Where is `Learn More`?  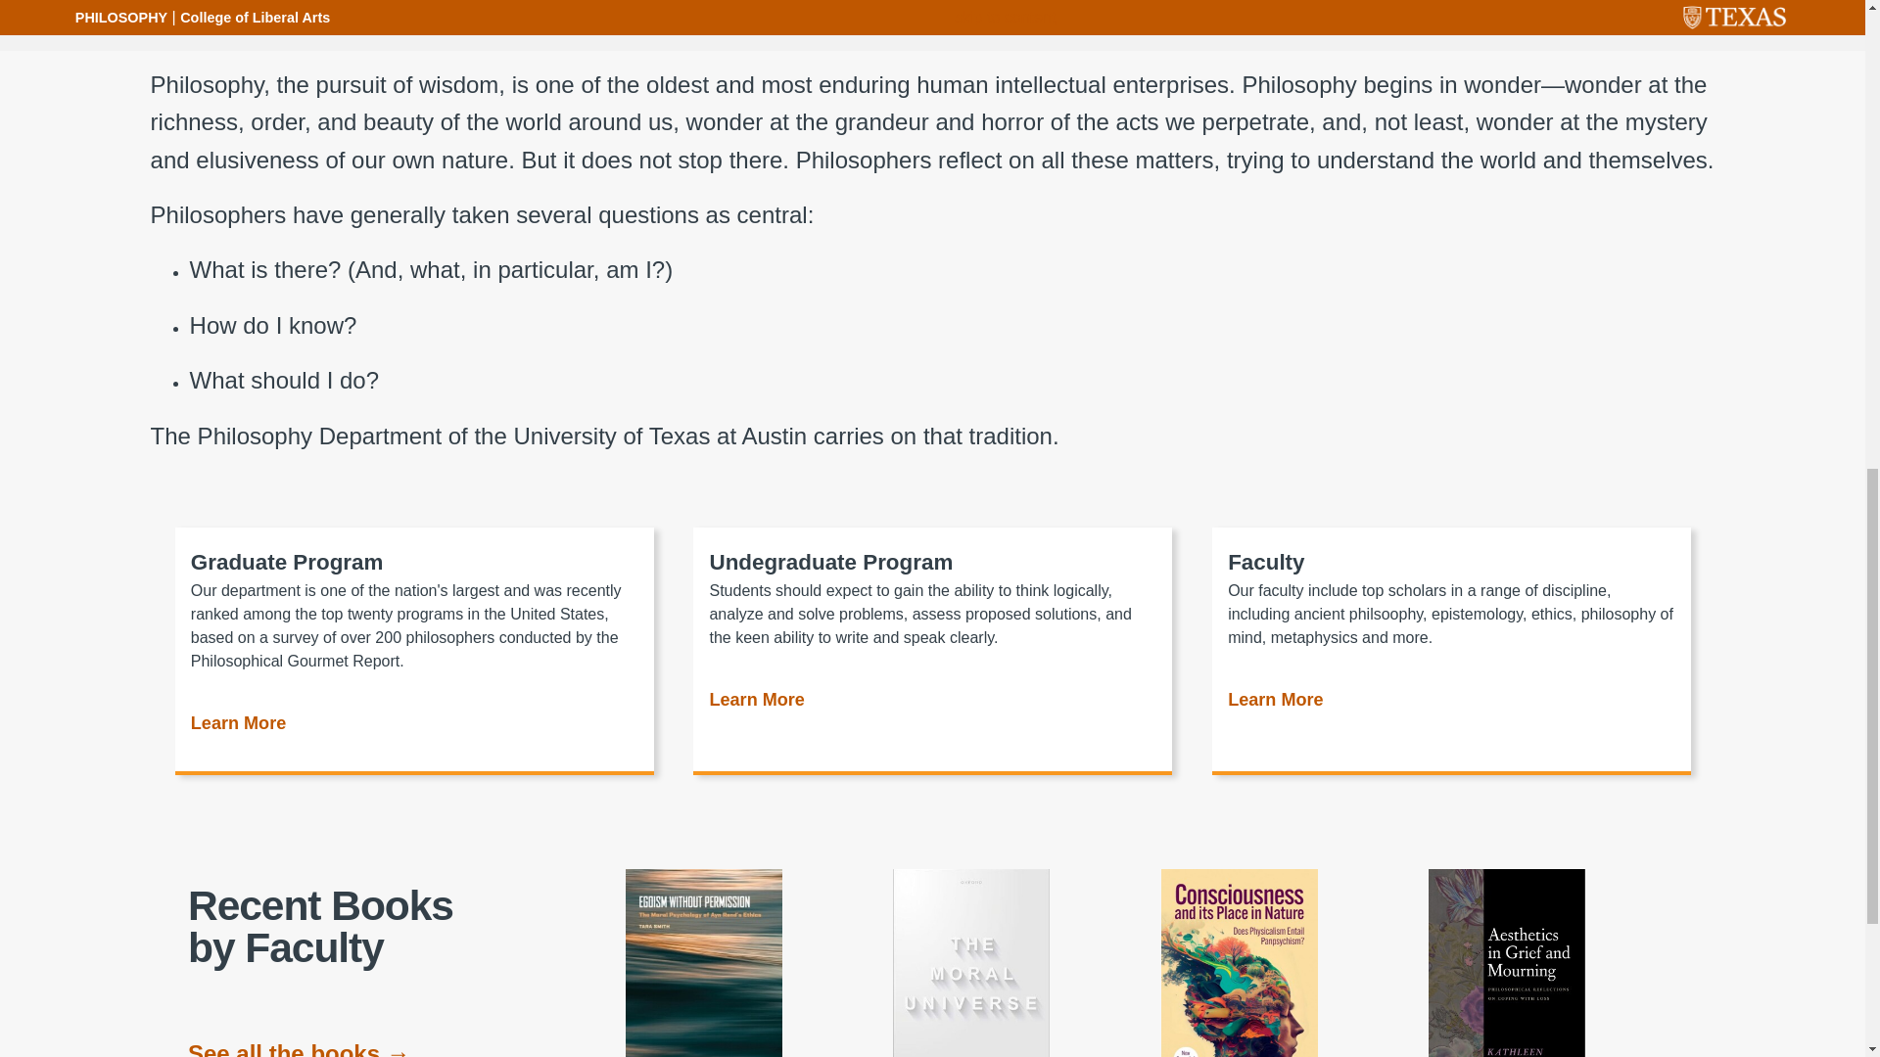 Learn More is located at coordinates (756, 704).